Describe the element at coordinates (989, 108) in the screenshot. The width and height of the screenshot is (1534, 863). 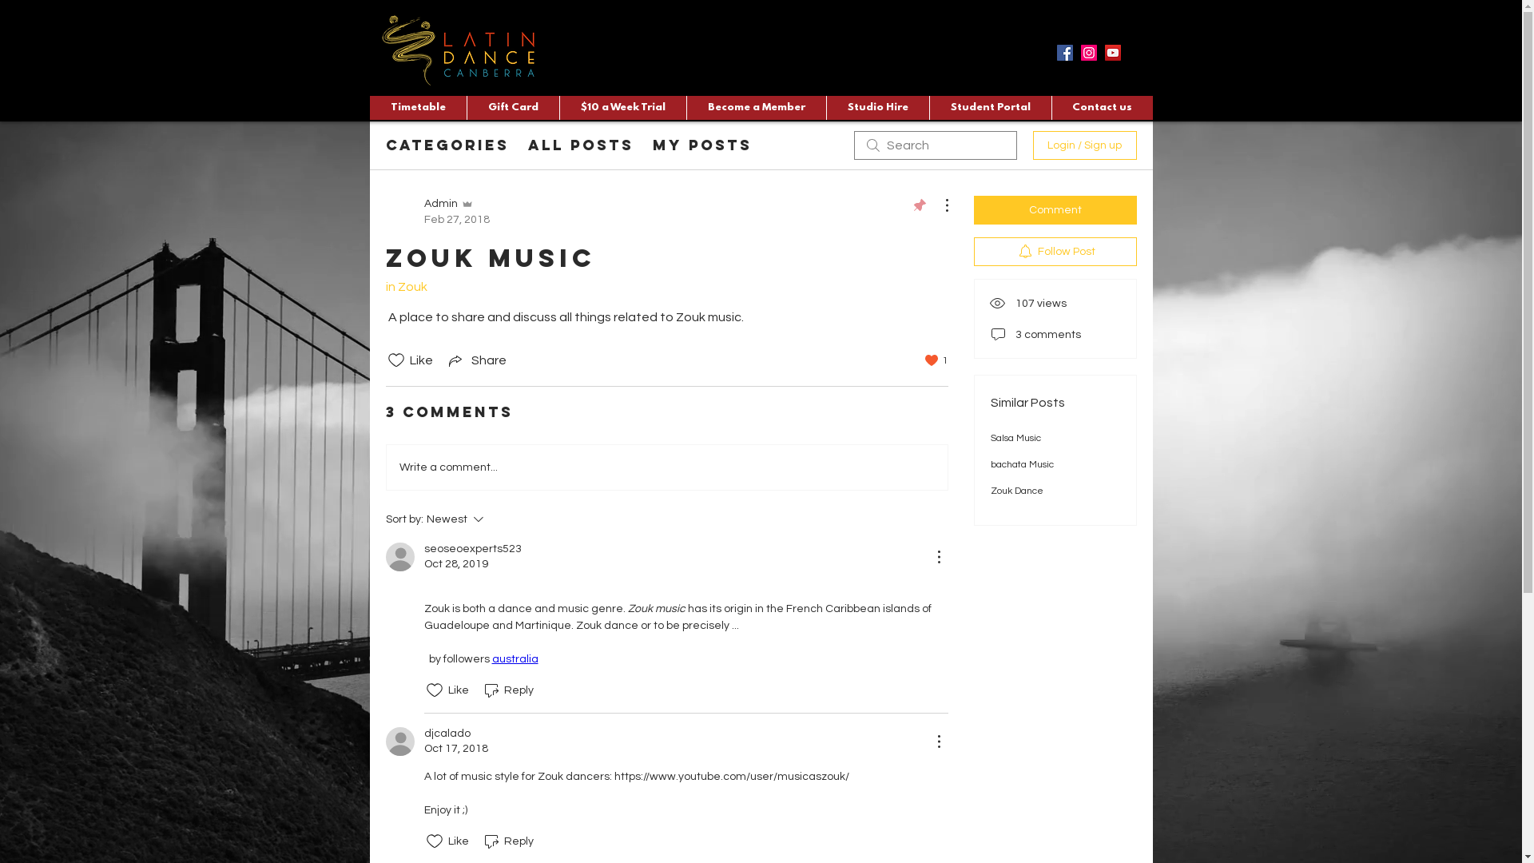
I see `Student Portal` at that location.